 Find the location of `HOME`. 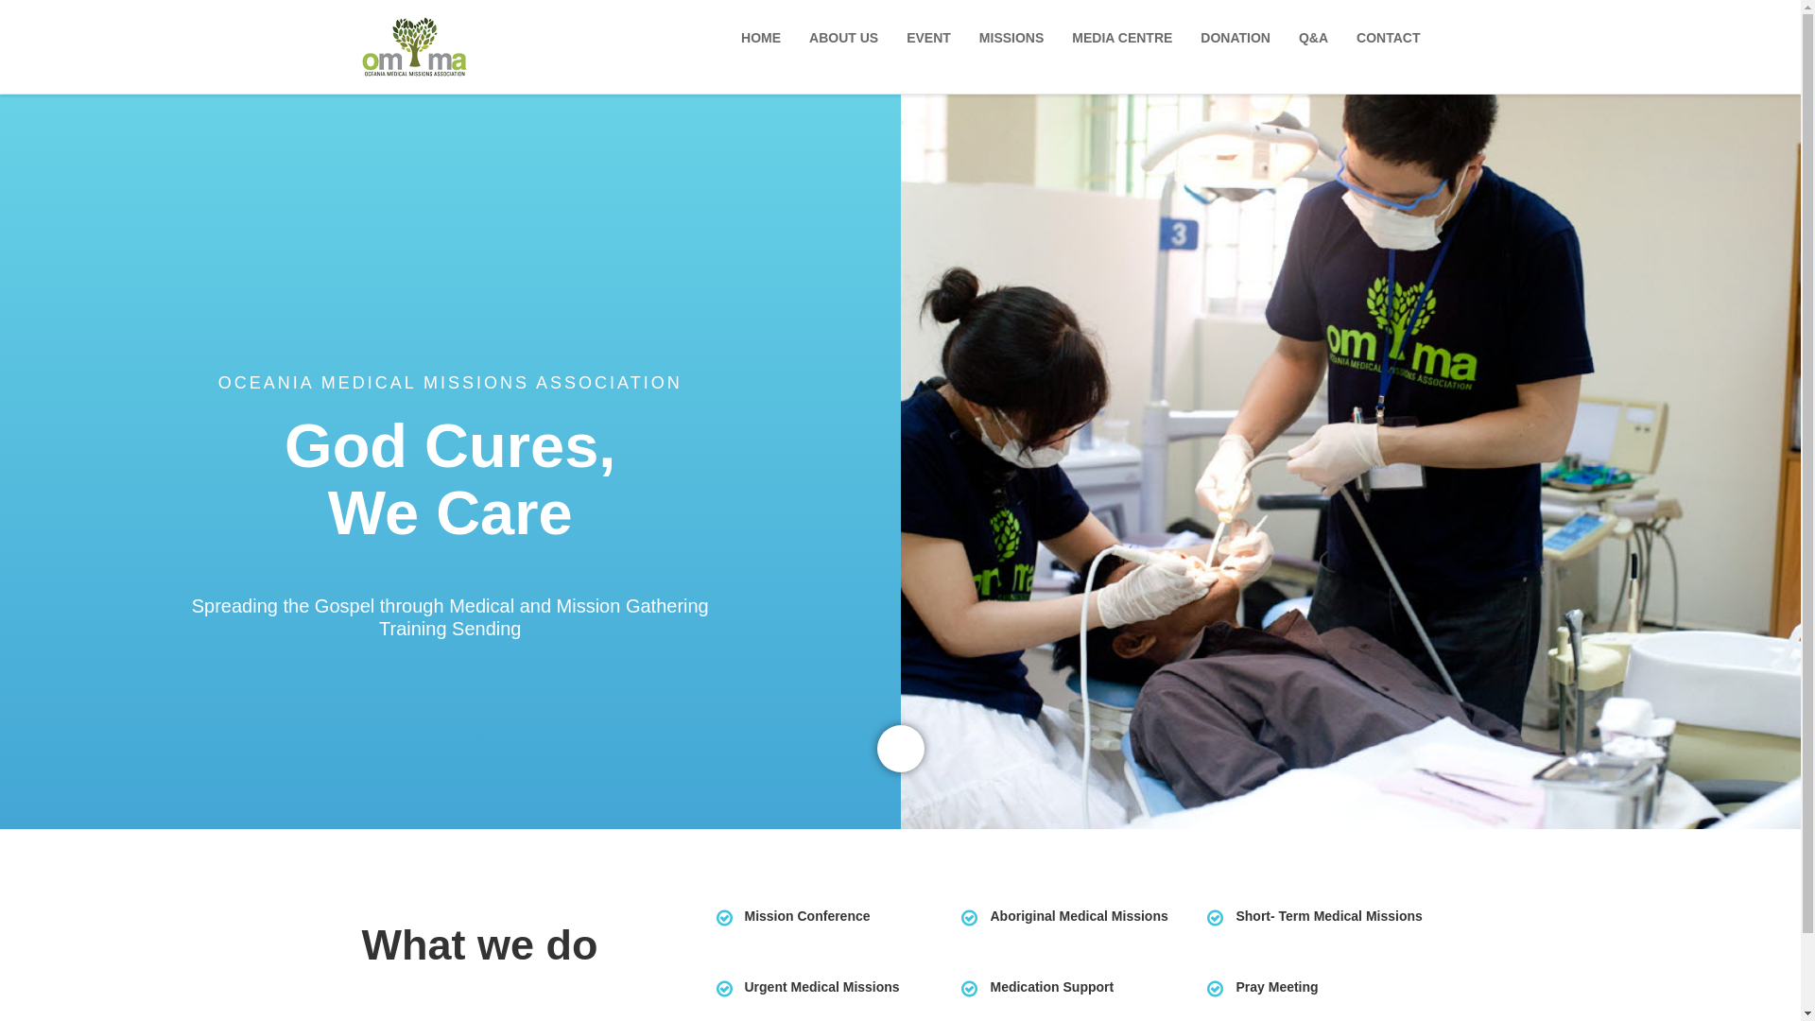

HOME is located at coordinates (766, 38).